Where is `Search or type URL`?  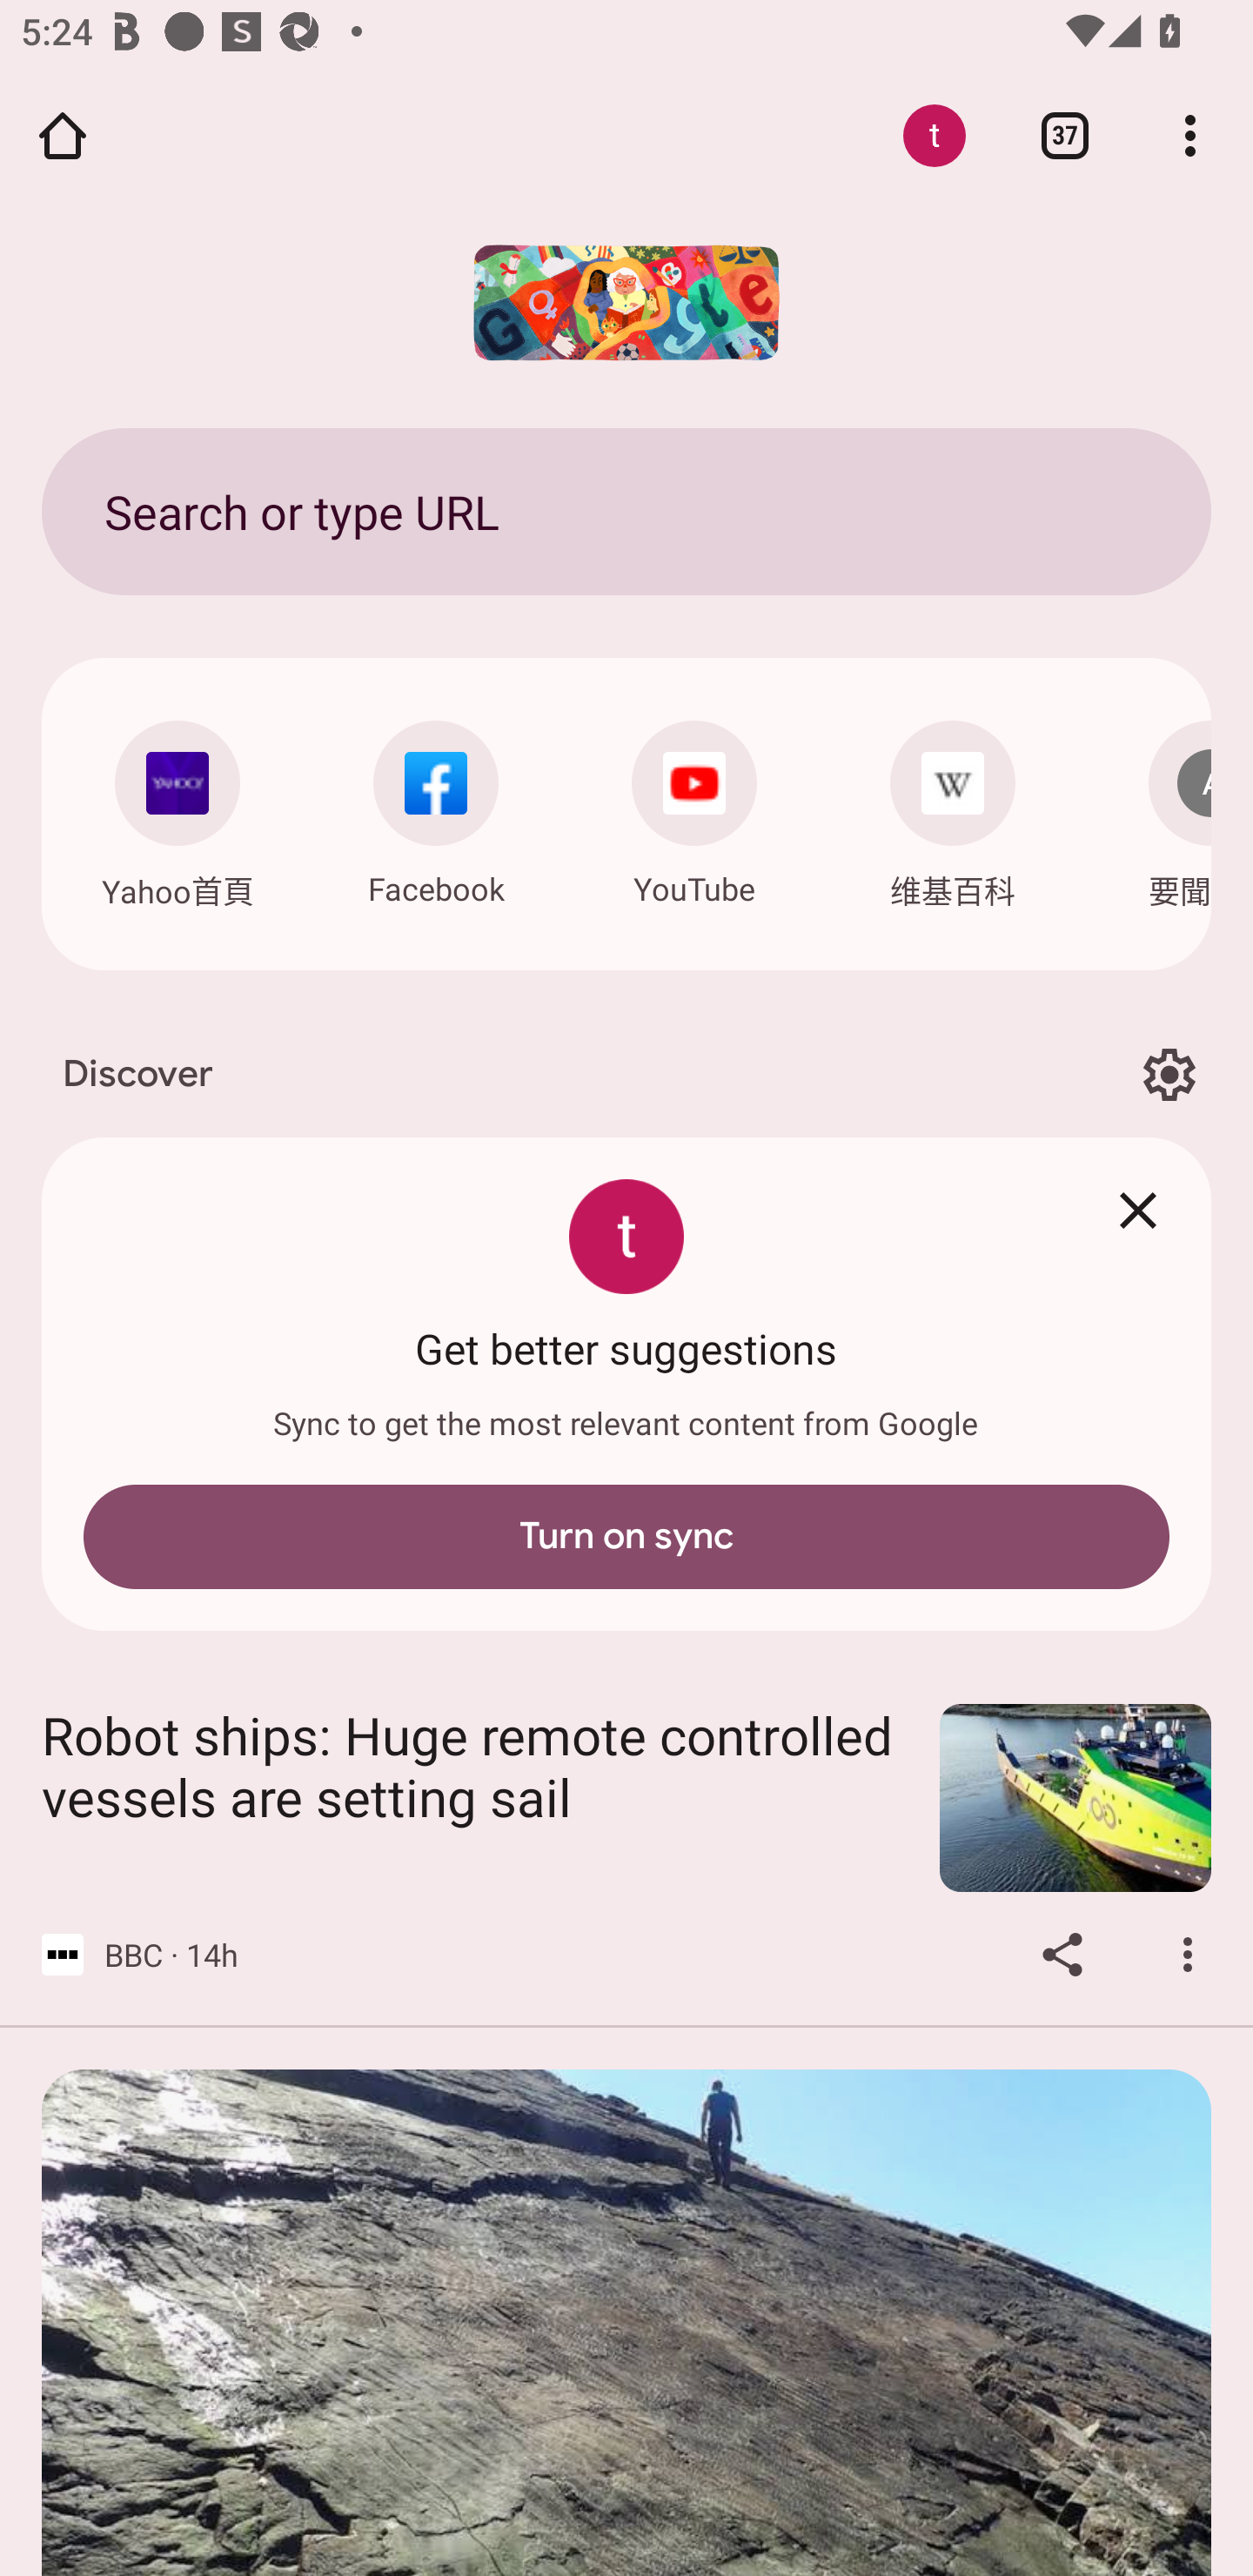
Search or type URL is located at coordinates (626, 511).